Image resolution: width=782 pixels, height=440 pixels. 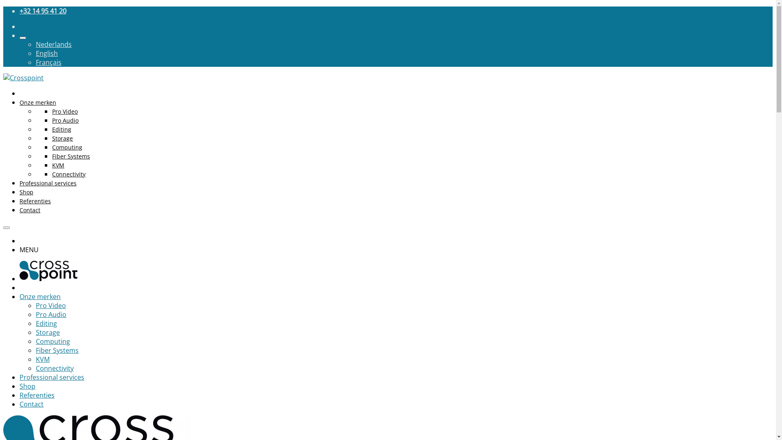 What do you see at coordinates (62, 130) in the screenshot?
I see `Editing` at bounding box center [62, 130].